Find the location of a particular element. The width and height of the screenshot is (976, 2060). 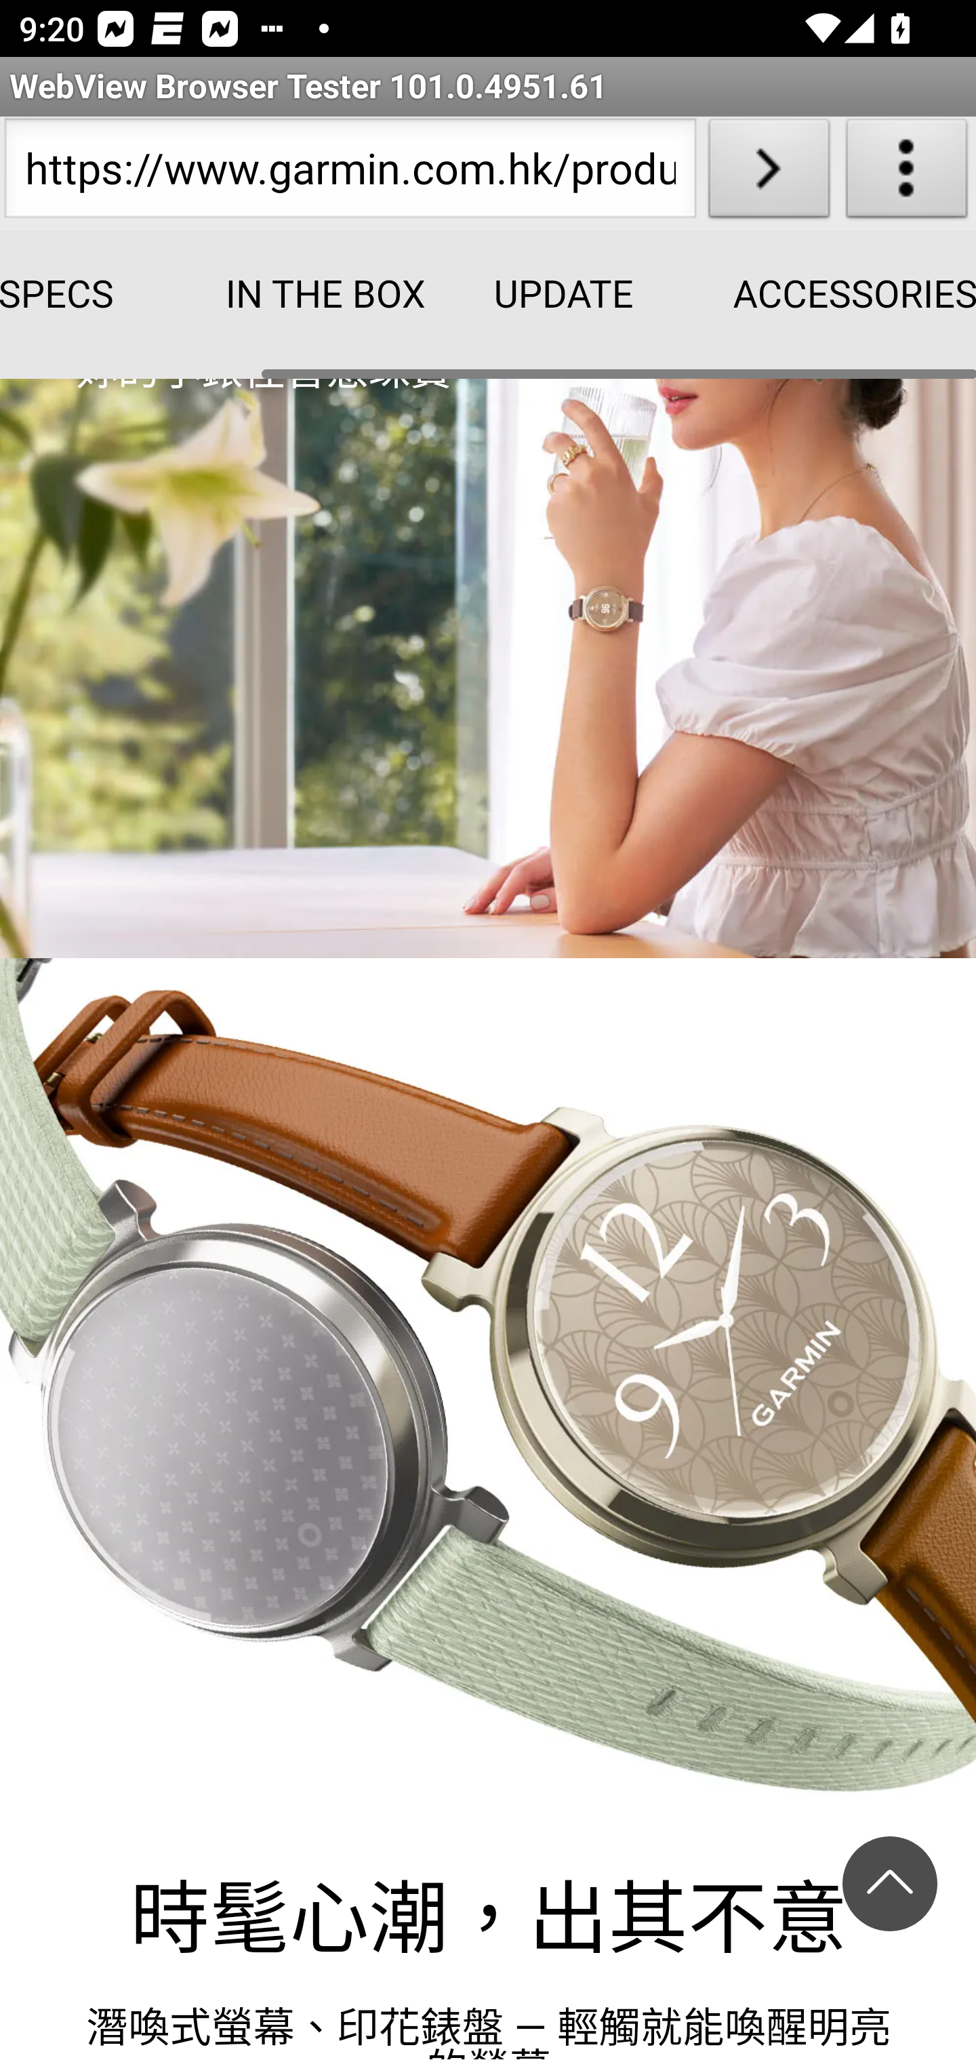

SPECS is located at coordinates (90, 295).